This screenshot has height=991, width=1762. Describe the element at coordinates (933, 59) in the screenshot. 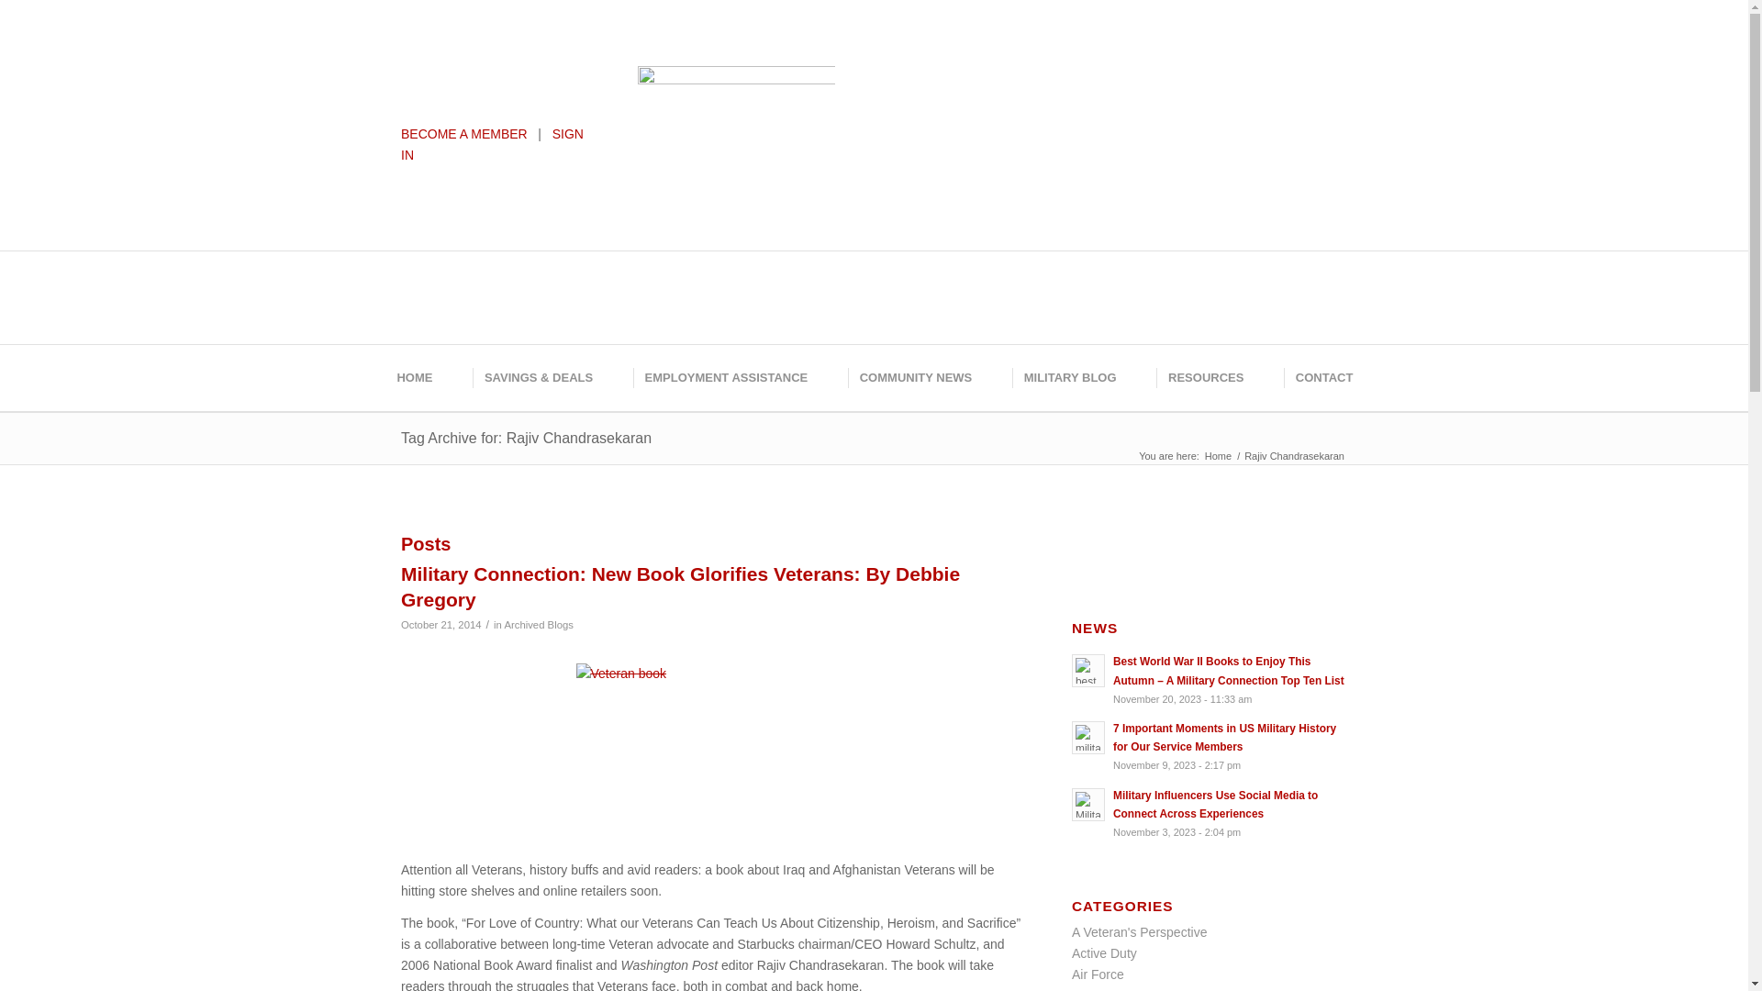

I see `Twitter` at that location.